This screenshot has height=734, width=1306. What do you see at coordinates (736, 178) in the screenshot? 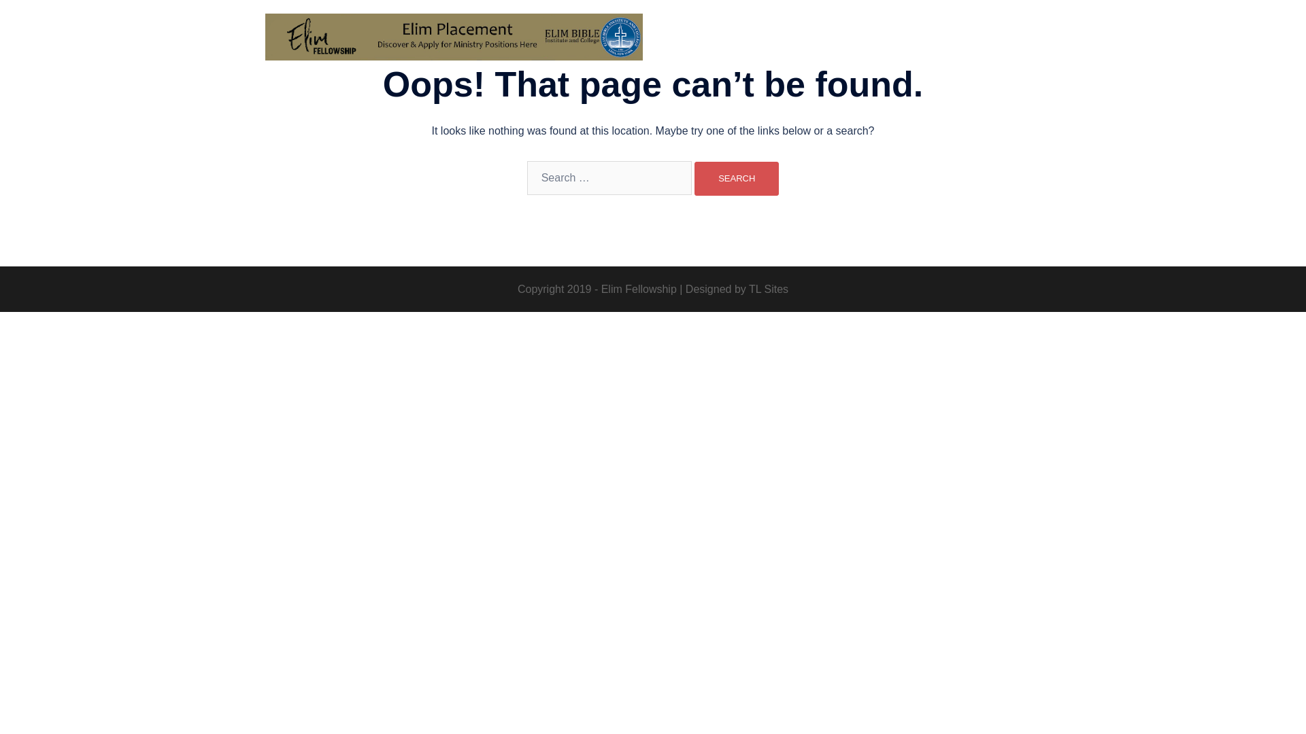
I see `Search` at bounding box center [736, 178].